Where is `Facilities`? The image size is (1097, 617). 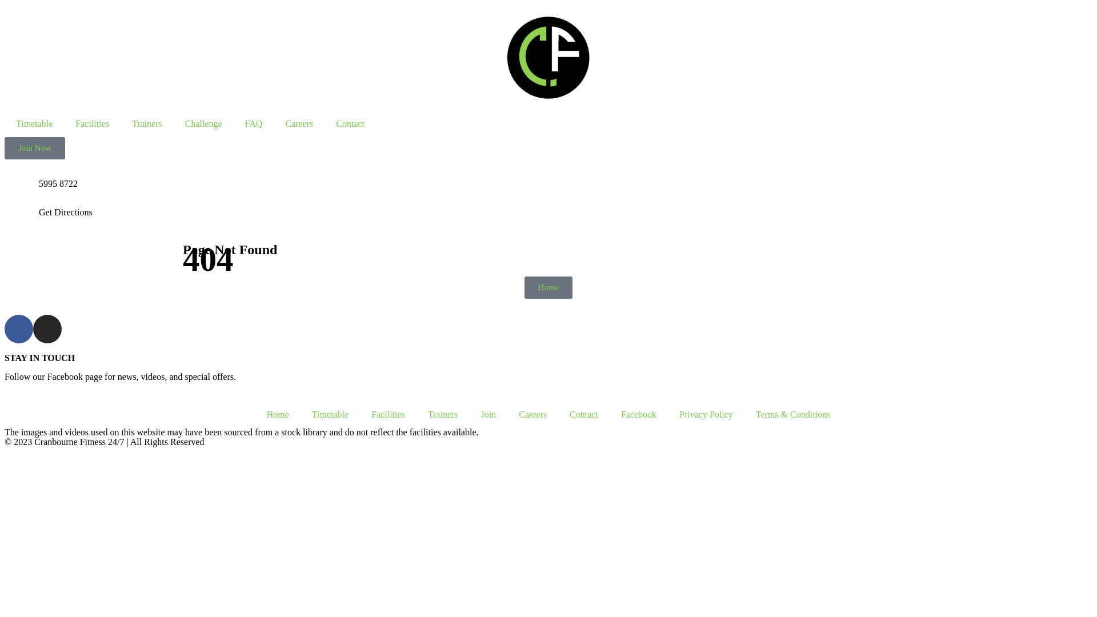
Facilities is located at coordinates (389, 415).